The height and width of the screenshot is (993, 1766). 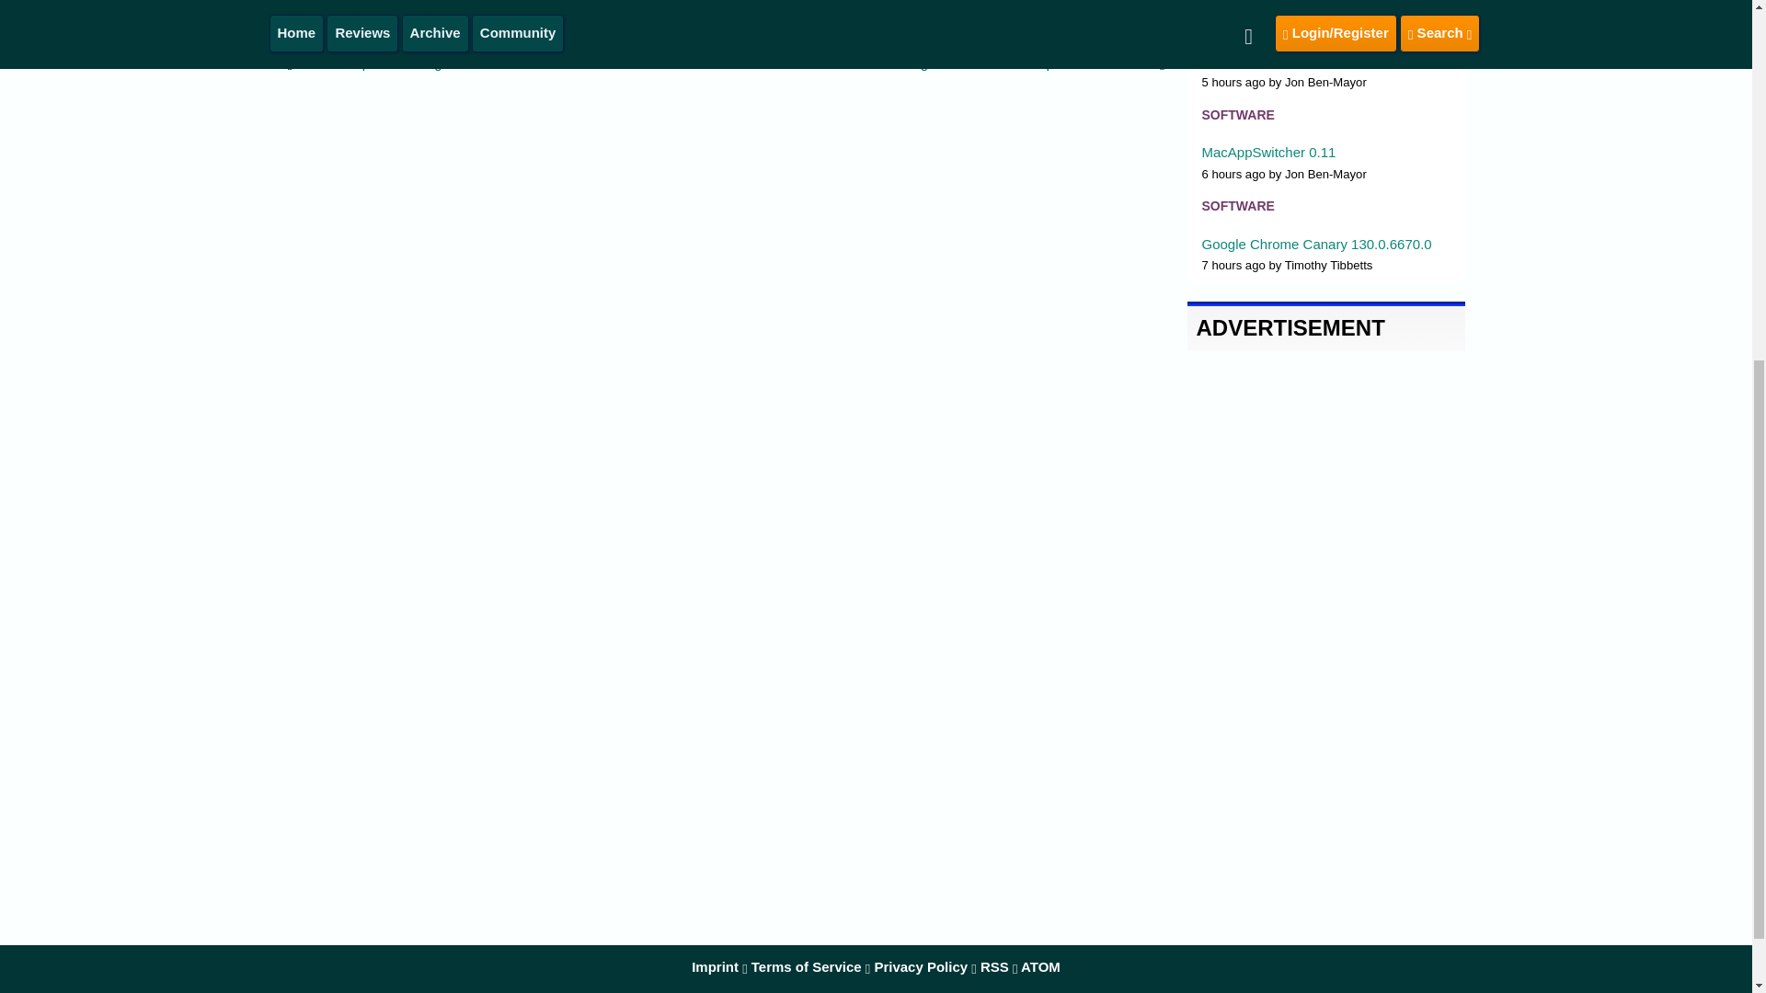 What do you see at coordinates (1256, 61) in the screenshot?
I see `BYOND 515.1643` at bounding box center [1256, 61].